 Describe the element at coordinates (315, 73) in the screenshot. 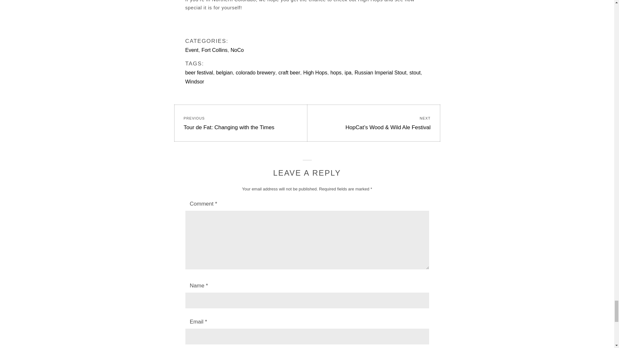

I see `High Hops` at that location.